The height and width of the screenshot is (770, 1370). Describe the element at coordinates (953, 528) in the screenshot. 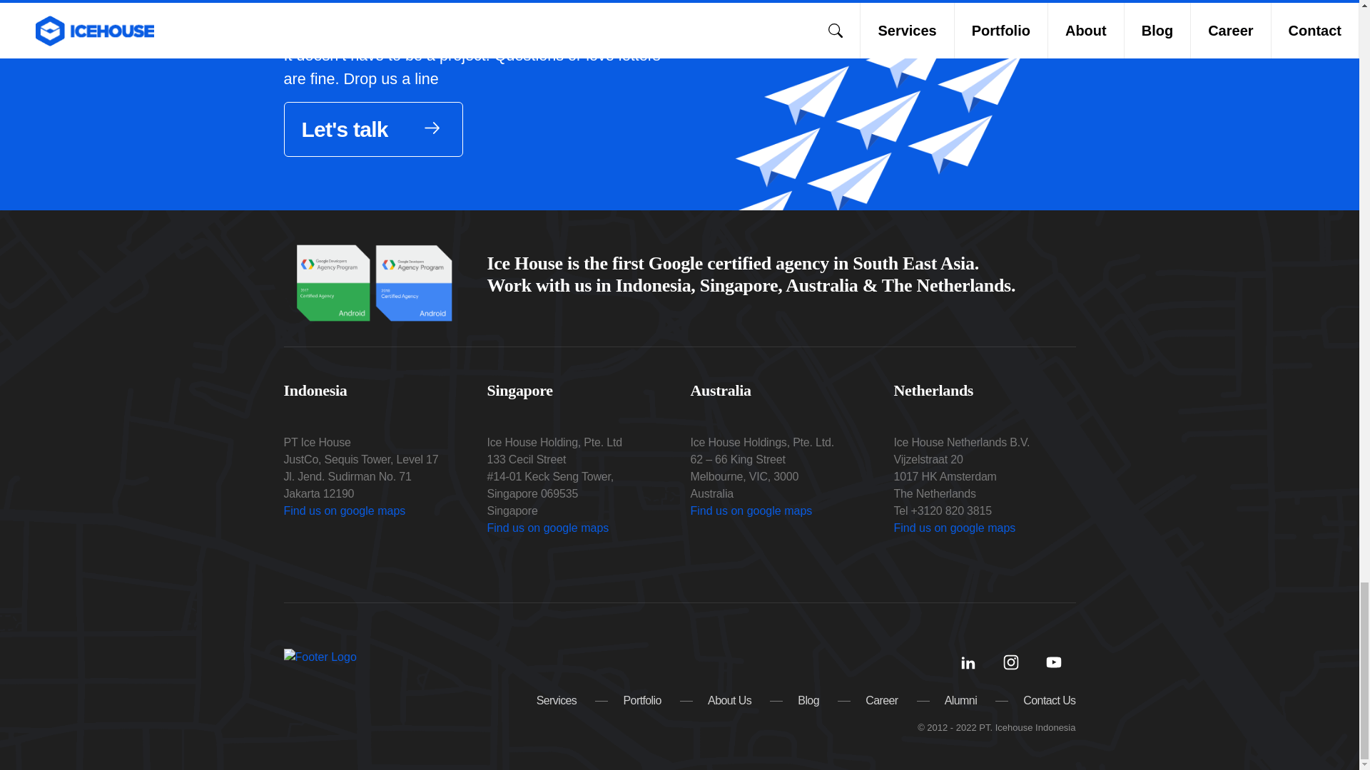

I see `Find us on google maps` at that location.